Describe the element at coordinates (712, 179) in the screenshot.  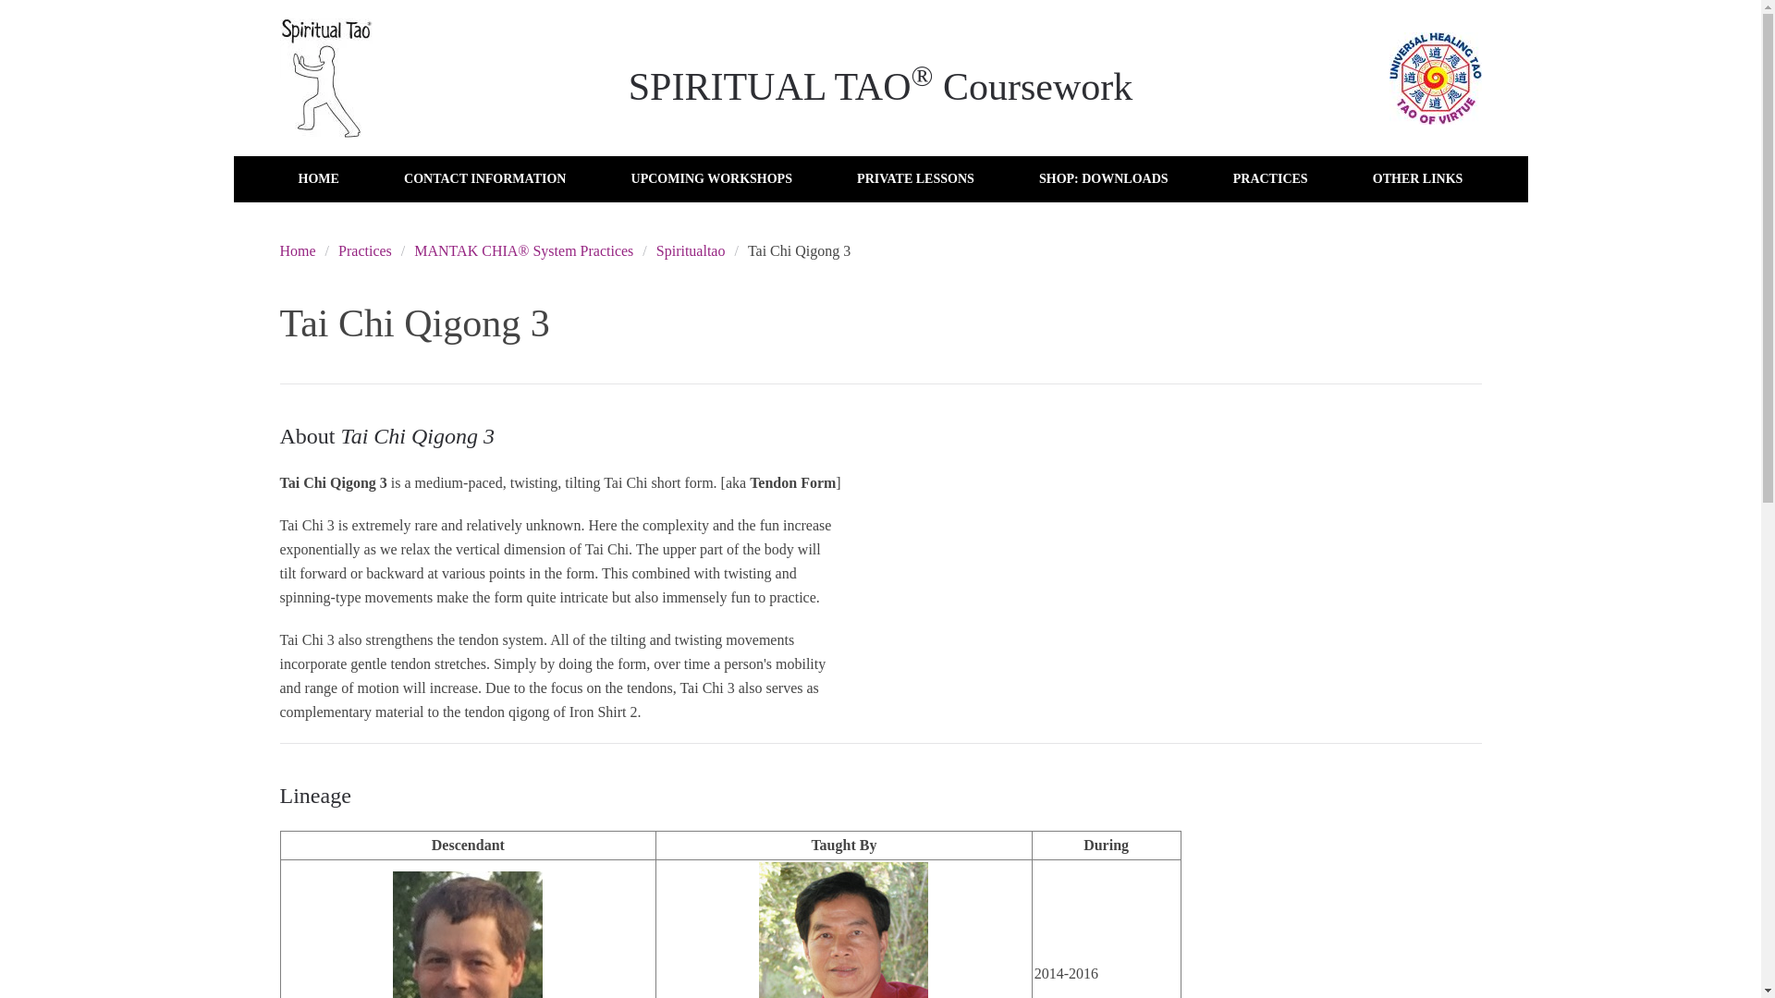
I see `UPCOMING WORKSHOPS` at that location.